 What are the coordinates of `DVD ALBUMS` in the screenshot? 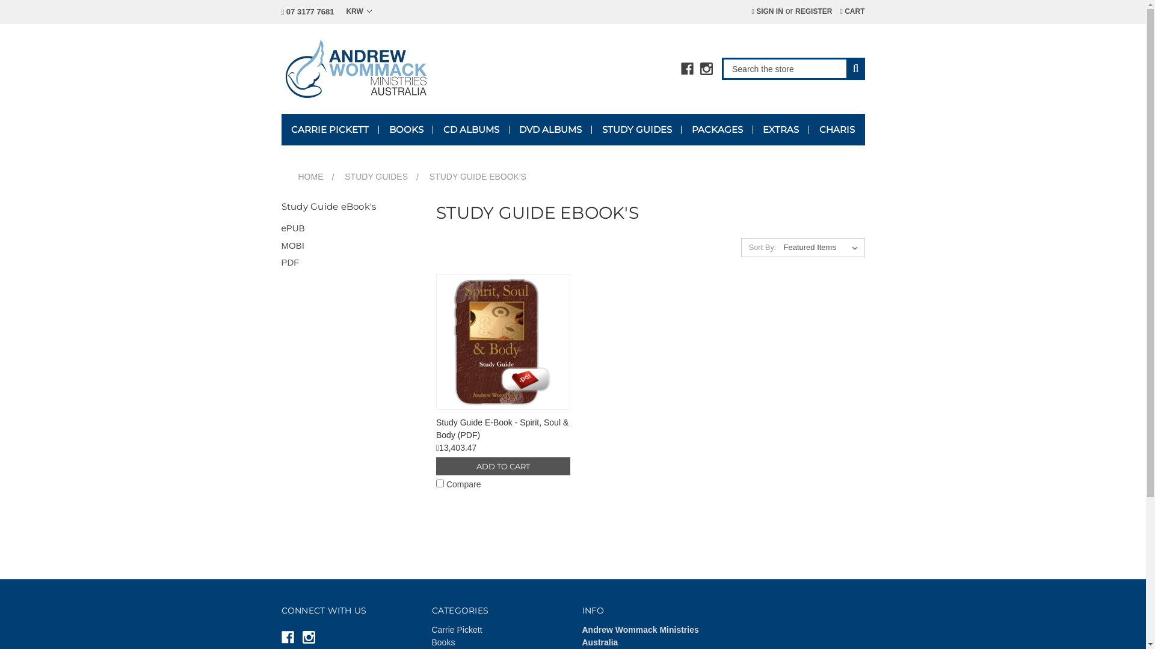 It's located at (550, 130).